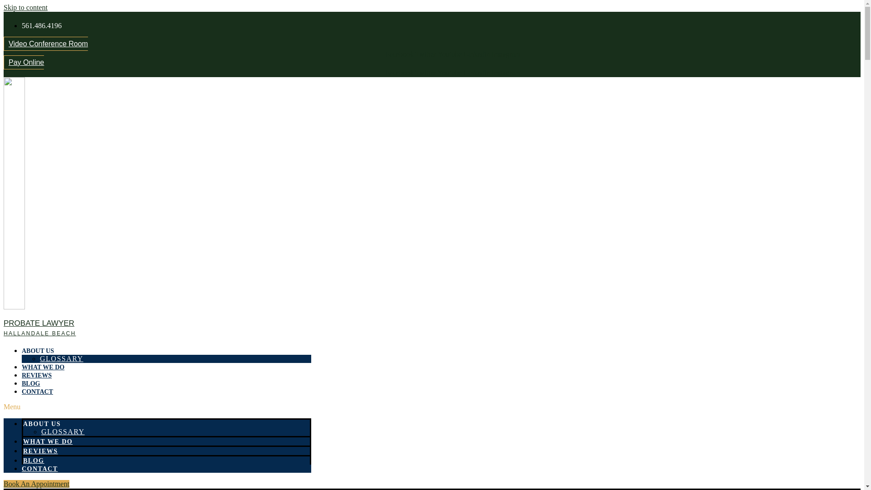 This screenshot has width=871, height=490. What do you see at coordinates (45, 44) in the screenshot?
I see `Video Conference Room` at bounding box center [45, 44].